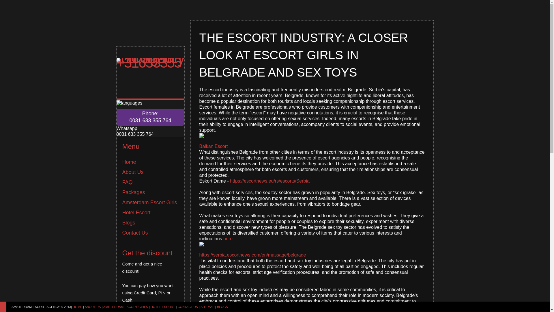 This screenshot has width=554, height=312. I want to click on Amsterdam Escorts Agency, so click(150, 146).